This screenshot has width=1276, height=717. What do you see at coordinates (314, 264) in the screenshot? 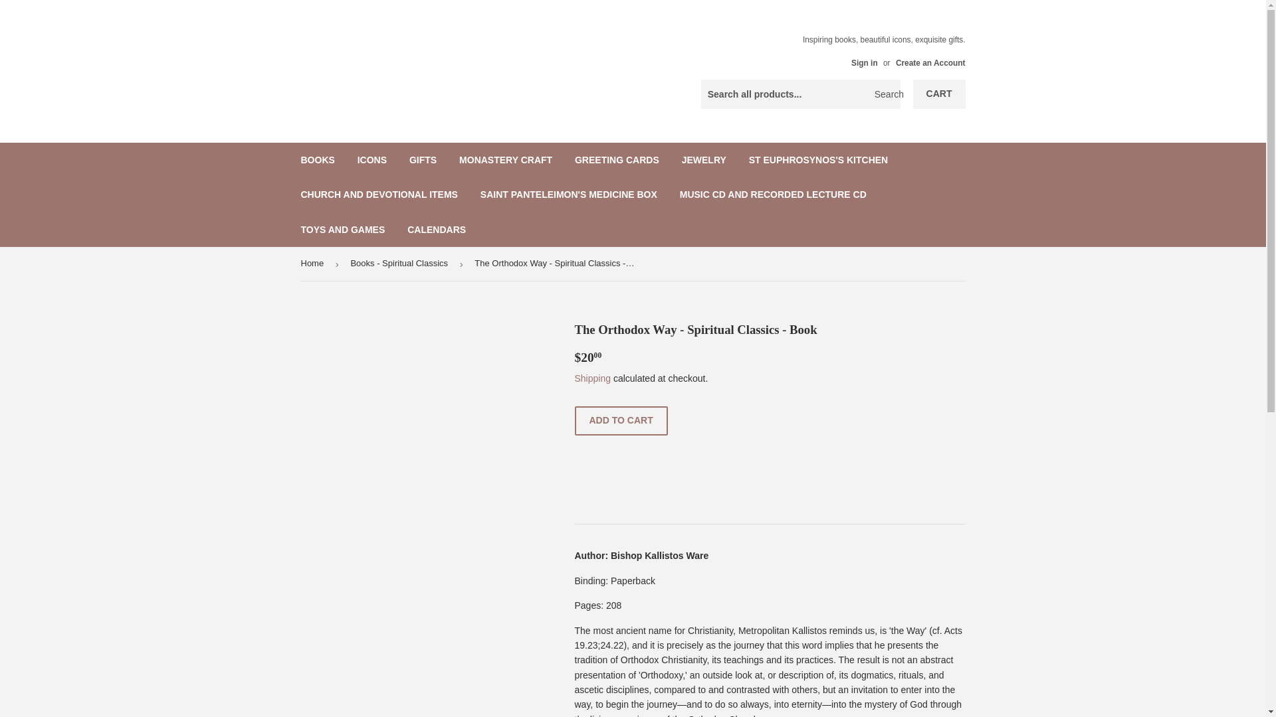
I see `Back to the frontpage` at bounding box center [314, 264].